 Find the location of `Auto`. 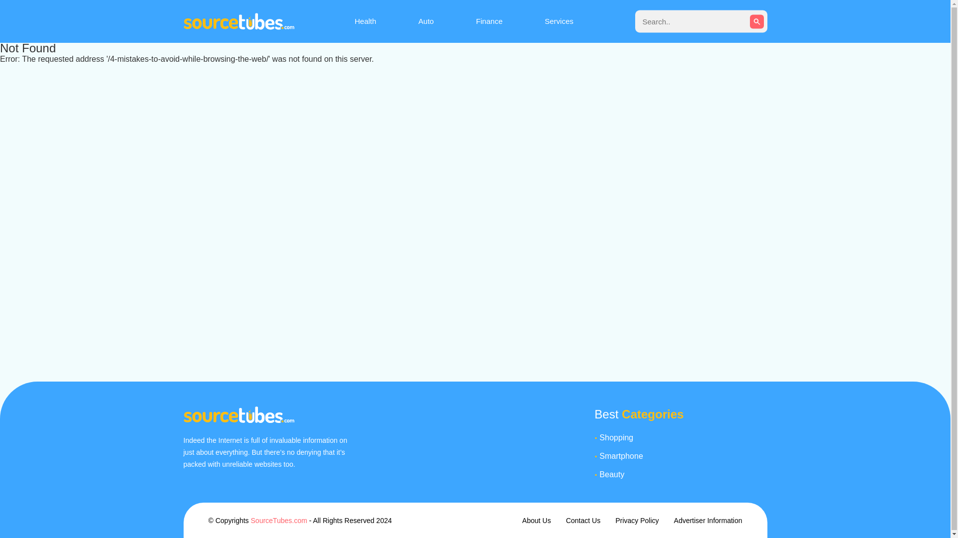

Auto is located at coordinates (426, 21).